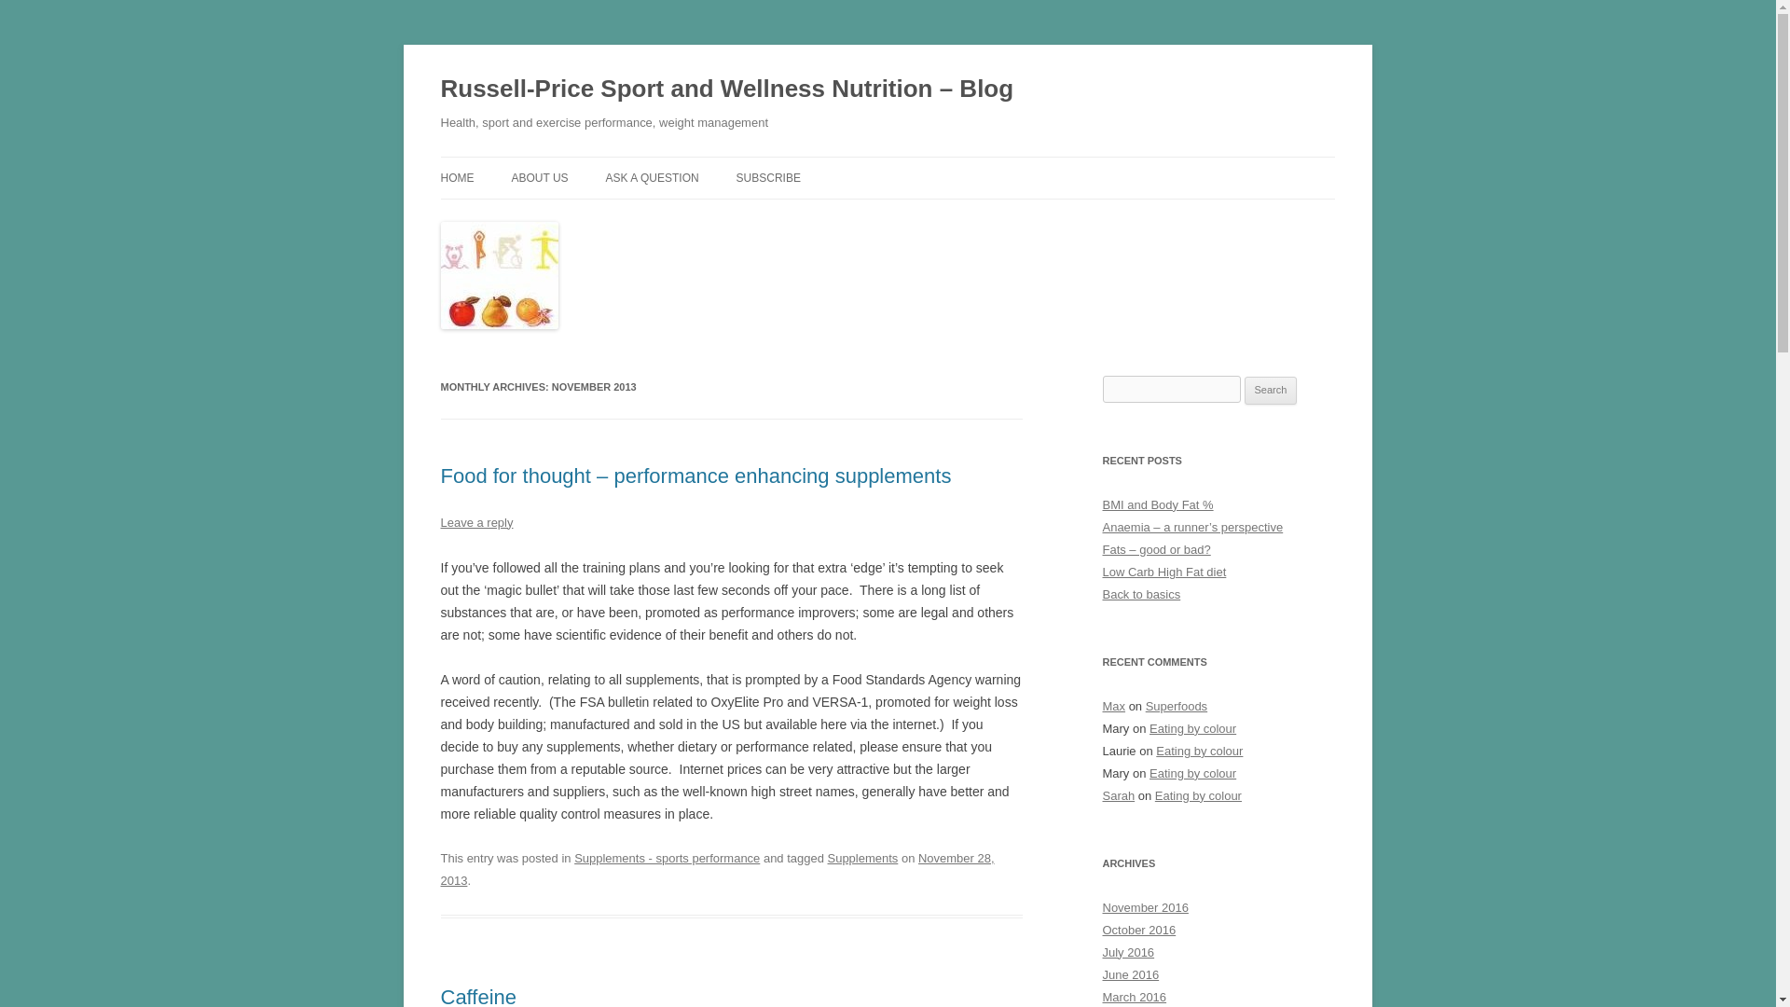  Describe the element at coordinates (539, 177) in the screenshot. I see `ABOUT US` at that location.